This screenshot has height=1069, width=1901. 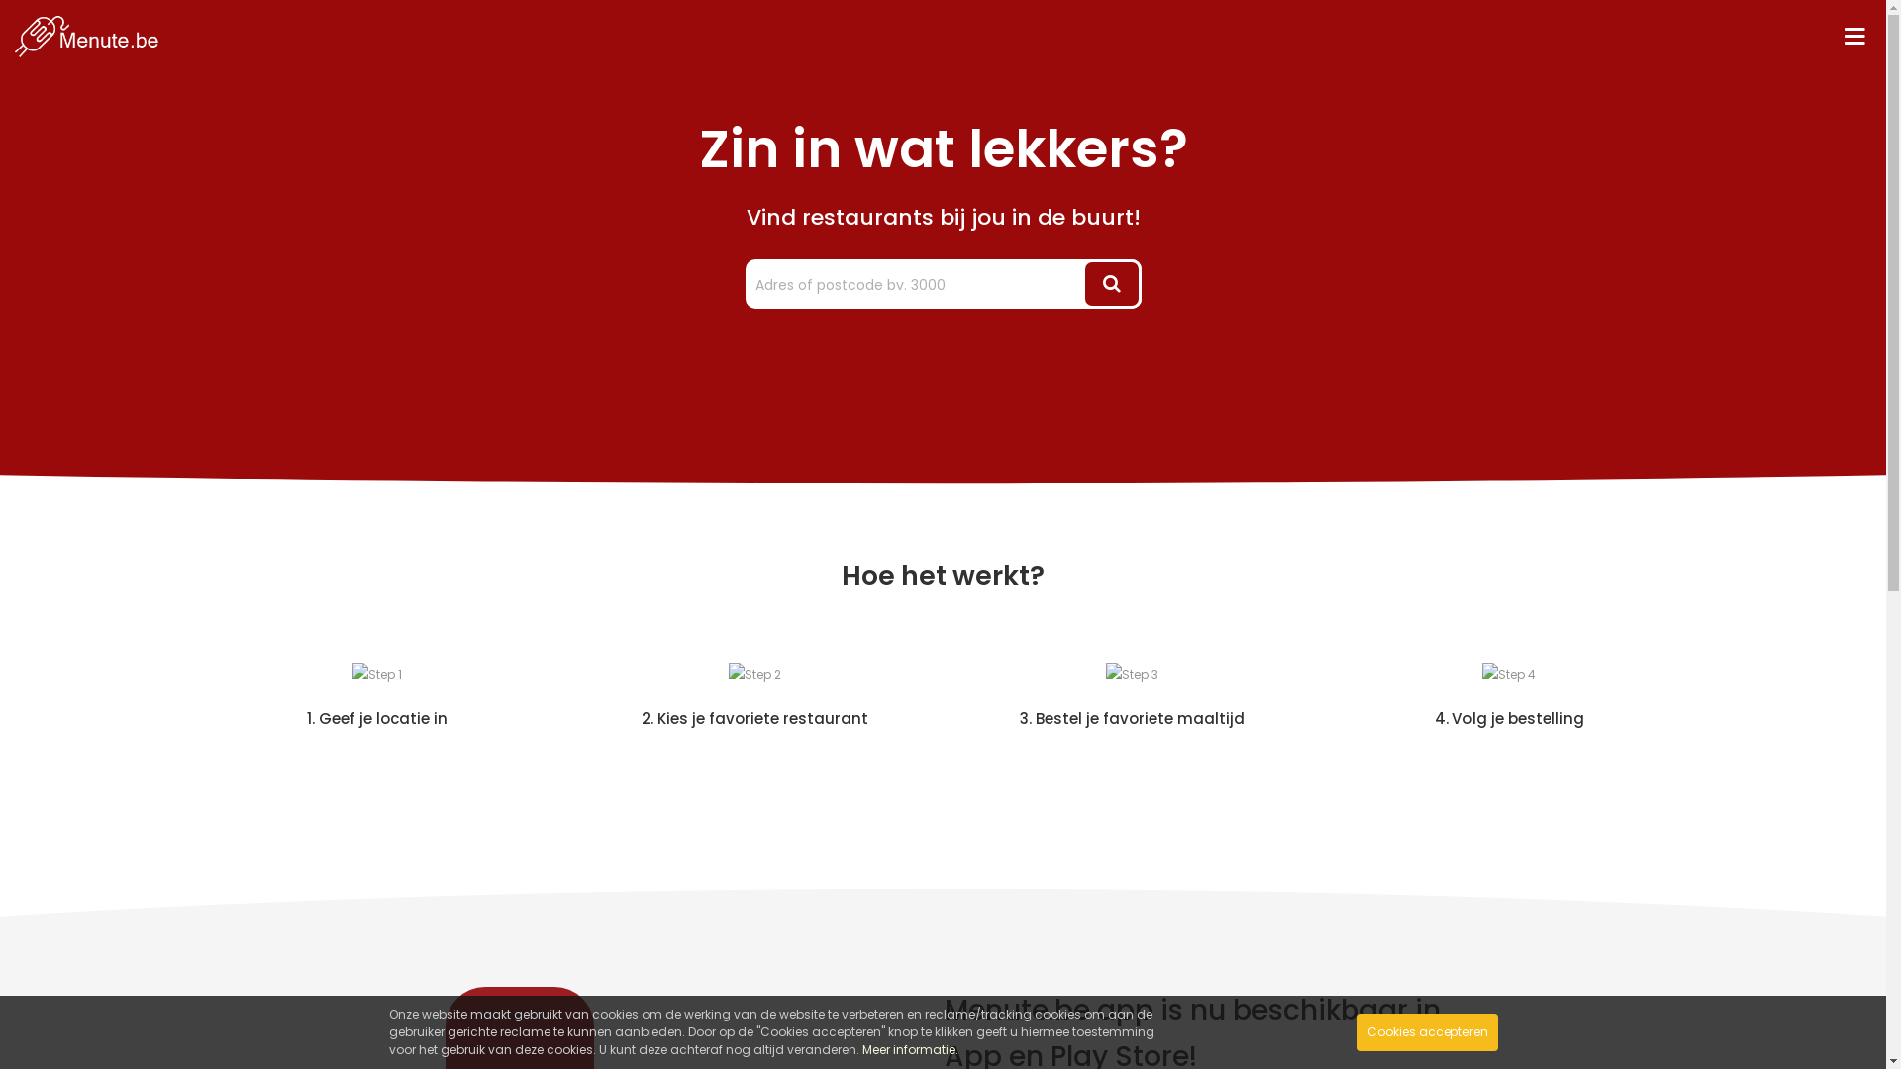 I want to click on Meer informatie., so click(x=909, y=1049).